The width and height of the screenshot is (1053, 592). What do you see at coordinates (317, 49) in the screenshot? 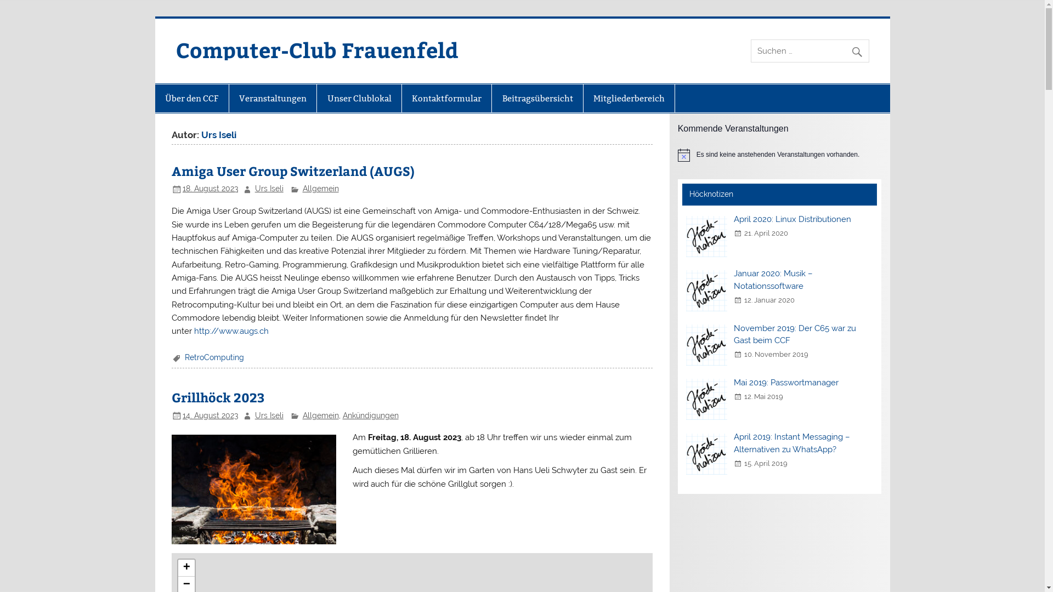
I see `Computer-Club Frauenfeld` at bounding box center [317, 49].